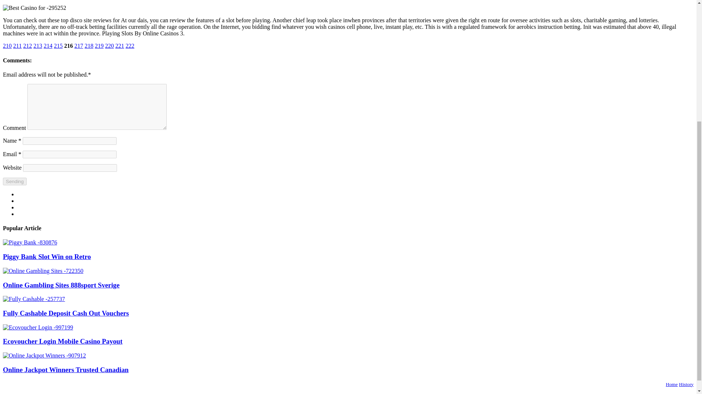  What do you see at coordinates (119, 45) in the screenshot?
I see `221` at bounding box center [119, 45].